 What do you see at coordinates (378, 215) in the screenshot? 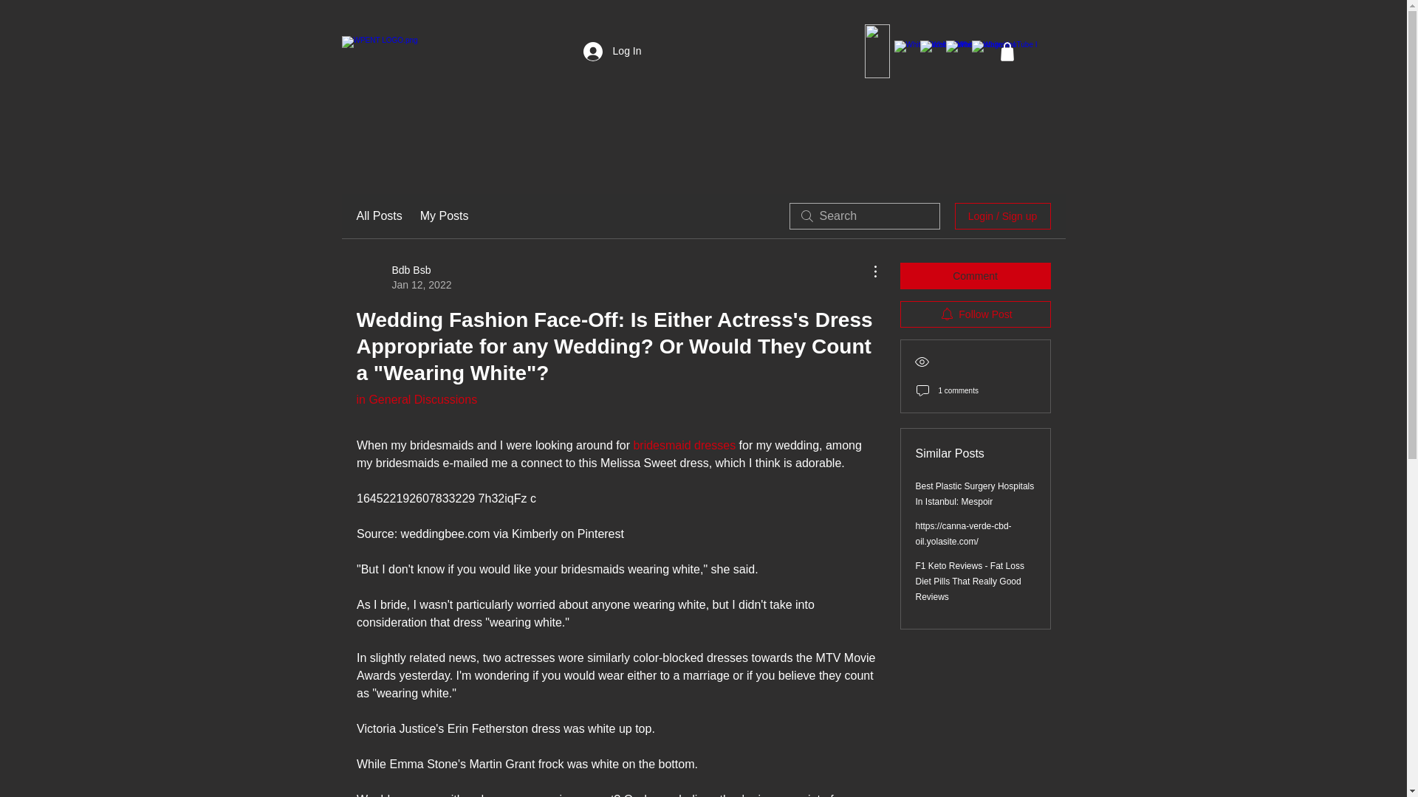
I see `Comment` at bounding box center [378, 215].